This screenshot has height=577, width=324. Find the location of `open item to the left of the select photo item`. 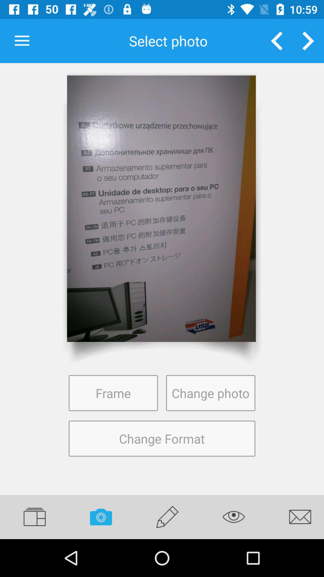

open item to the left of the select photo item is located at coordinates (22, 41).